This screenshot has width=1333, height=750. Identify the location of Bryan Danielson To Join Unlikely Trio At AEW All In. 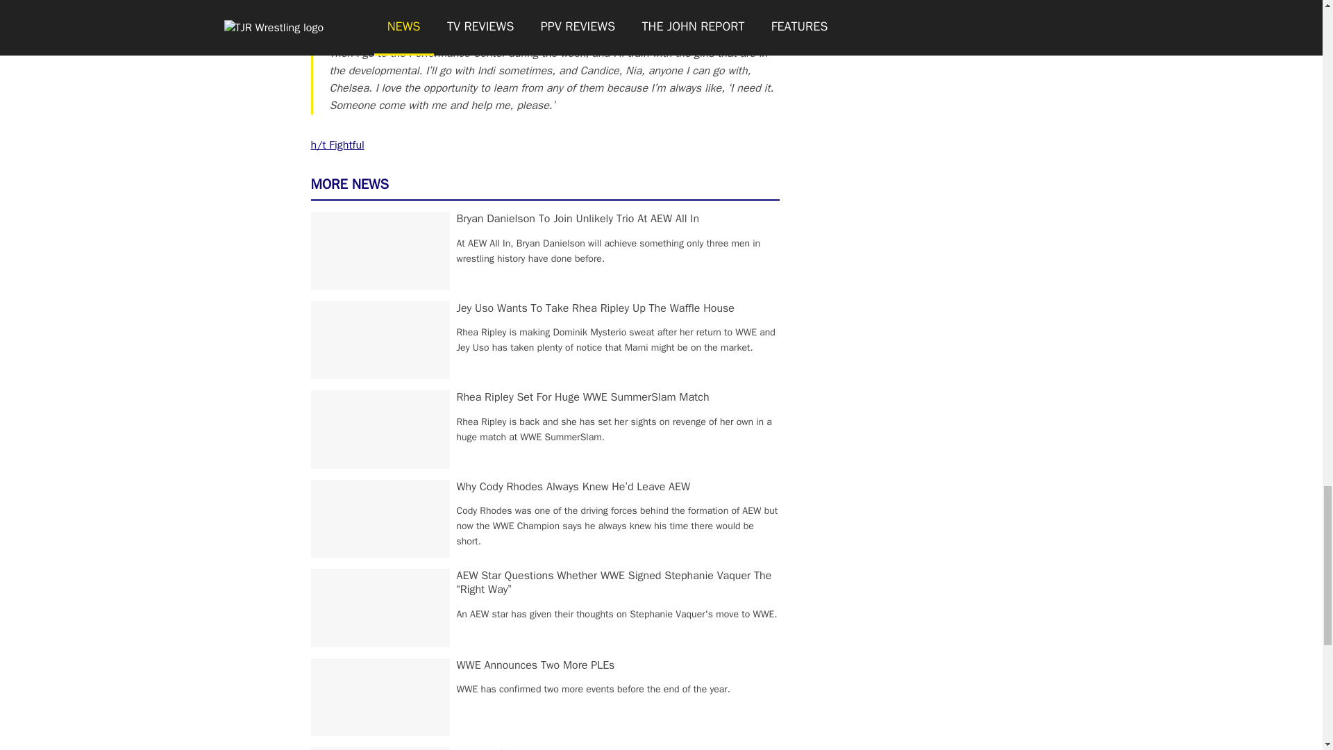
(578, 218).